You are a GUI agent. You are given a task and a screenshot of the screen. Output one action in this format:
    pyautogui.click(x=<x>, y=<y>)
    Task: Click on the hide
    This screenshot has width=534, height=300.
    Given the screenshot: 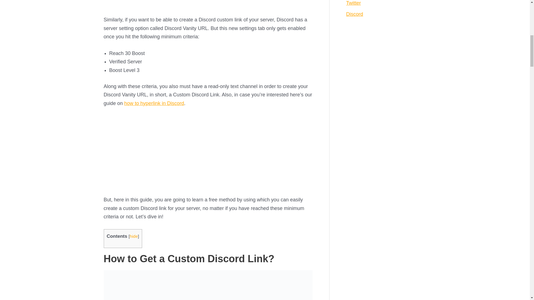 What is the action you would take?
    pyautogui.click(x=133, y=236)
    